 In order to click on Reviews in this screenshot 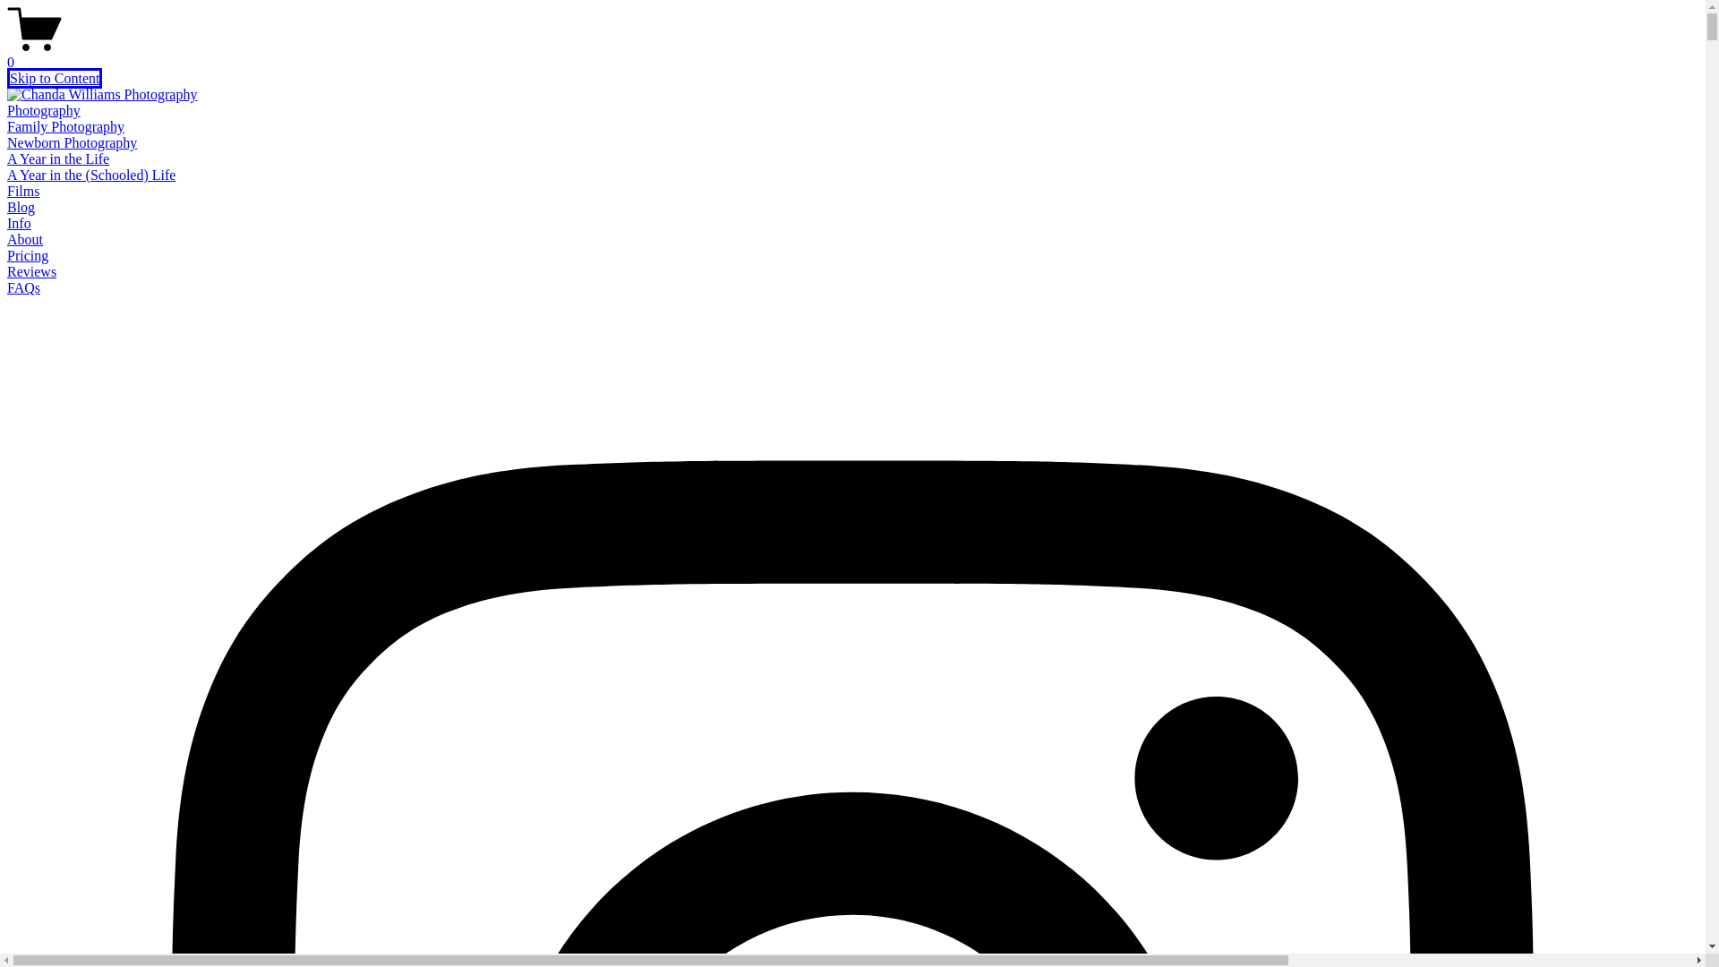, I will do `click(31, 271)`.